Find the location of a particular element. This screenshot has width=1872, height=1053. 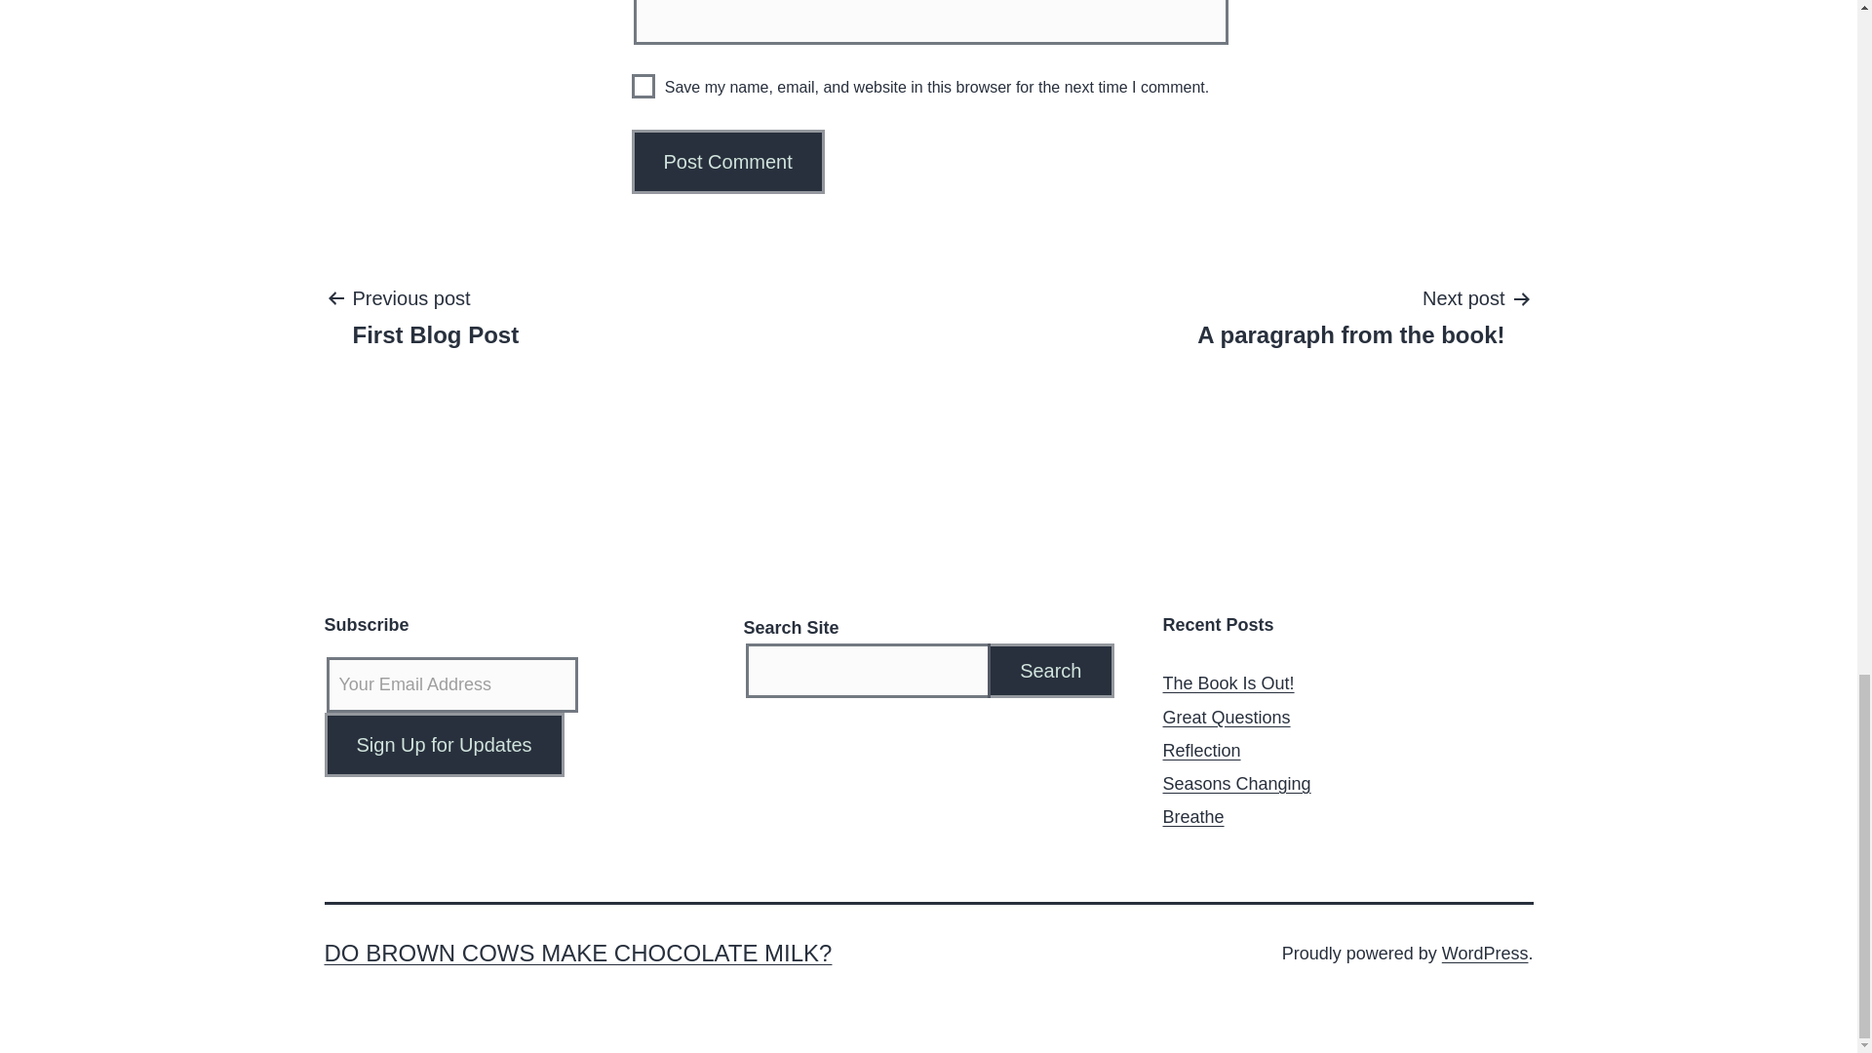

Seasons Changing is located at coordinates (1236, 784).